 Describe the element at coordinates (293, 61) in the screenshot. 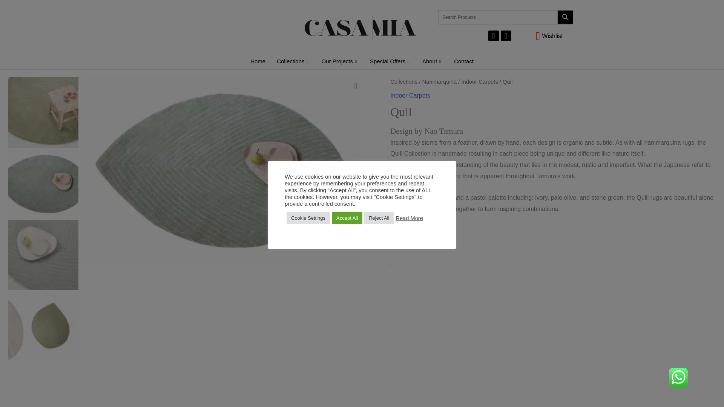

I see `Collections` at that location.